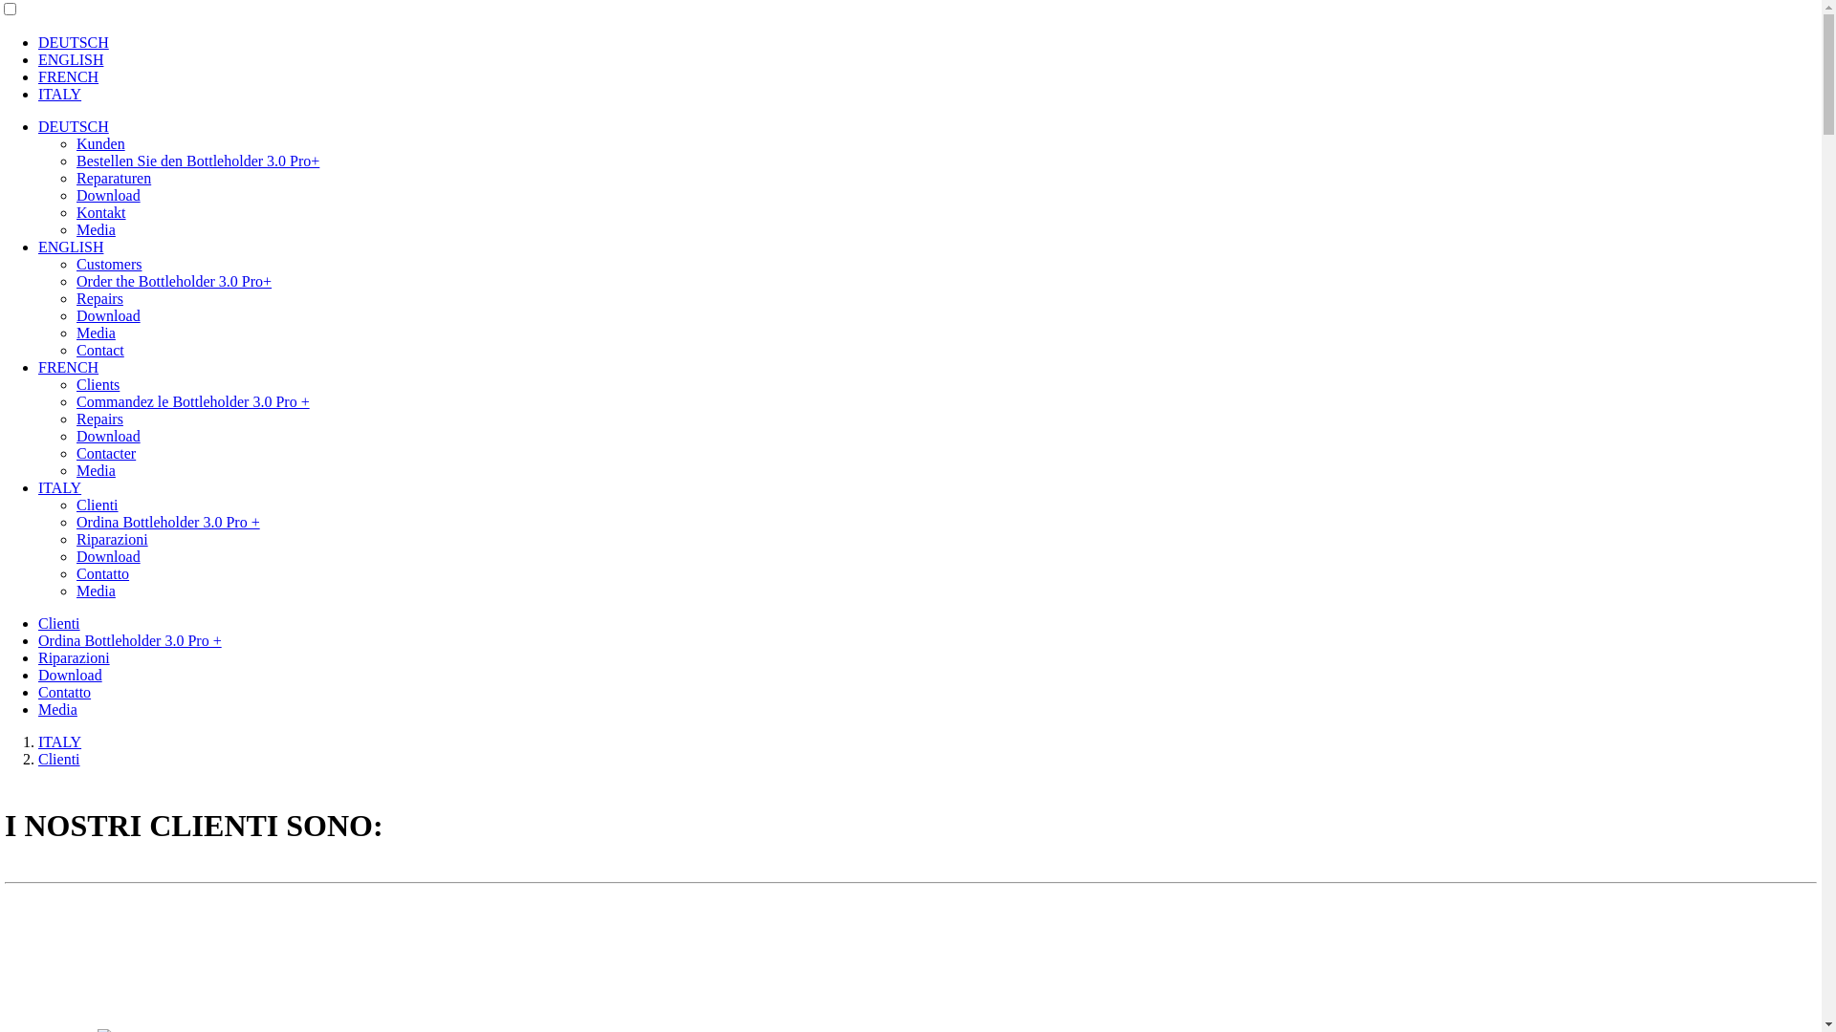 The width and height of the screenshot is (1836, 1032). Describe the element at coordinates (101, 143) in the screenshot. I see `Kunden` at that location.